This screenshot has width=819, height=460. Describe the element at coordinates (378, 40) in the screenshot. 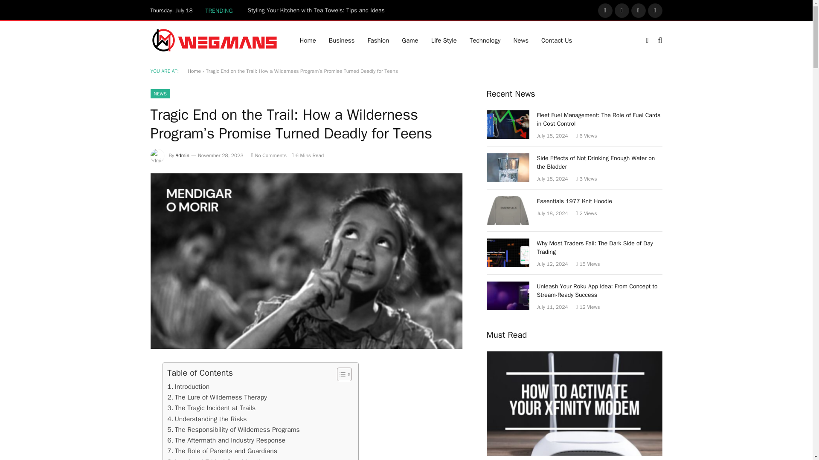

I see `Fashion` at that location.